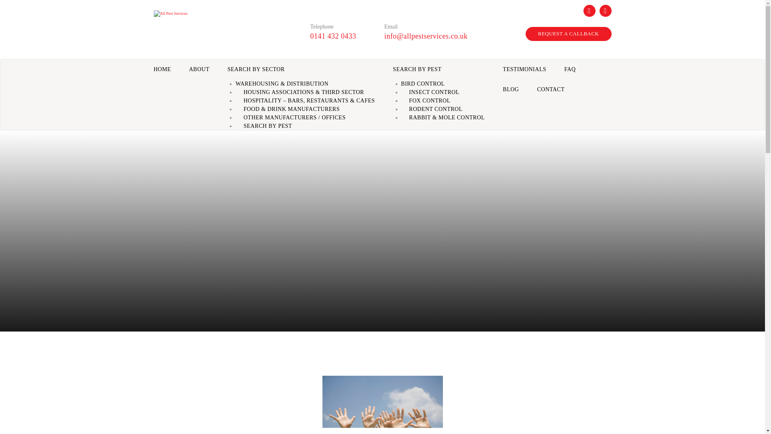 This screenshot has height=434, width=771. Describe the element at coordinates (440, 69) in the screenshot. I see `SEARCH BY PEST` at that location.